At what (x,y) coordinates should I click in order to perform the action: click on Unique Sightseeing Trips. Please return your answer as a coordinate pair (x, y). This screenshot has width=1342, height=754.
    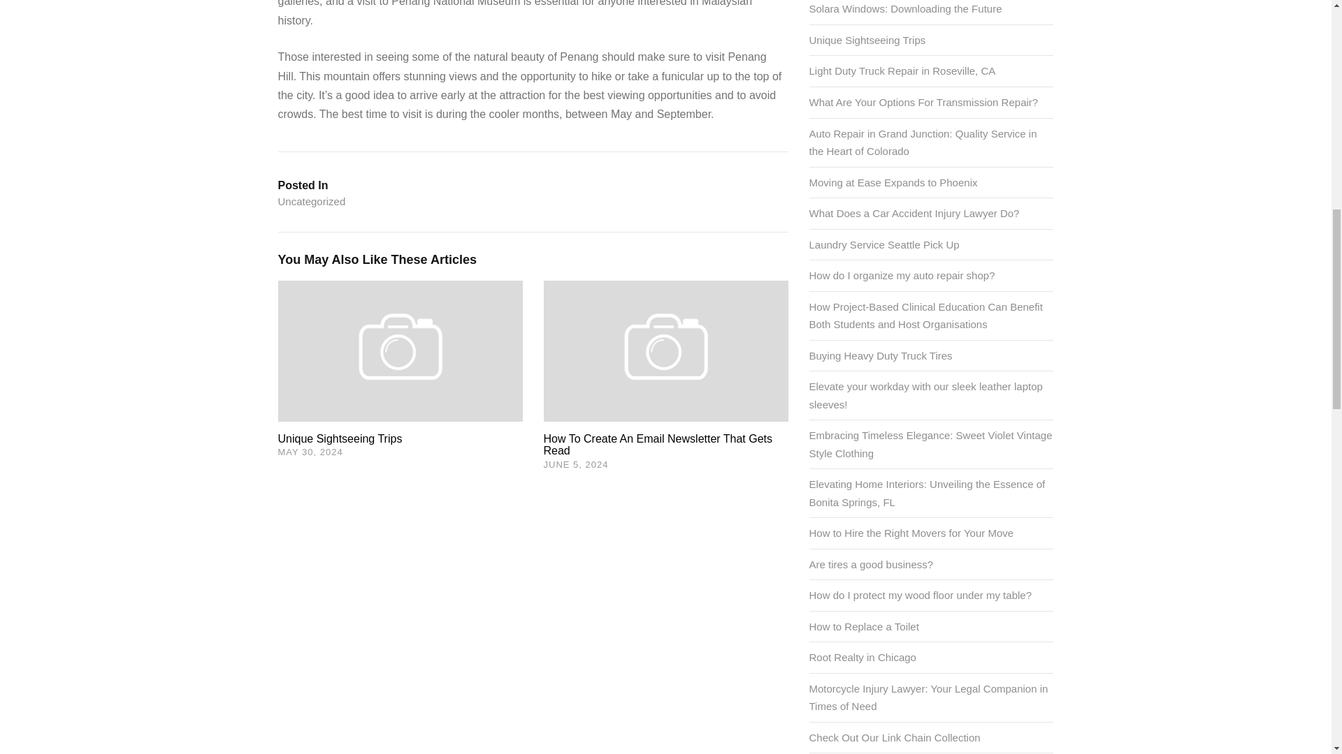
    Looking at the image, I should click on (400, 349).